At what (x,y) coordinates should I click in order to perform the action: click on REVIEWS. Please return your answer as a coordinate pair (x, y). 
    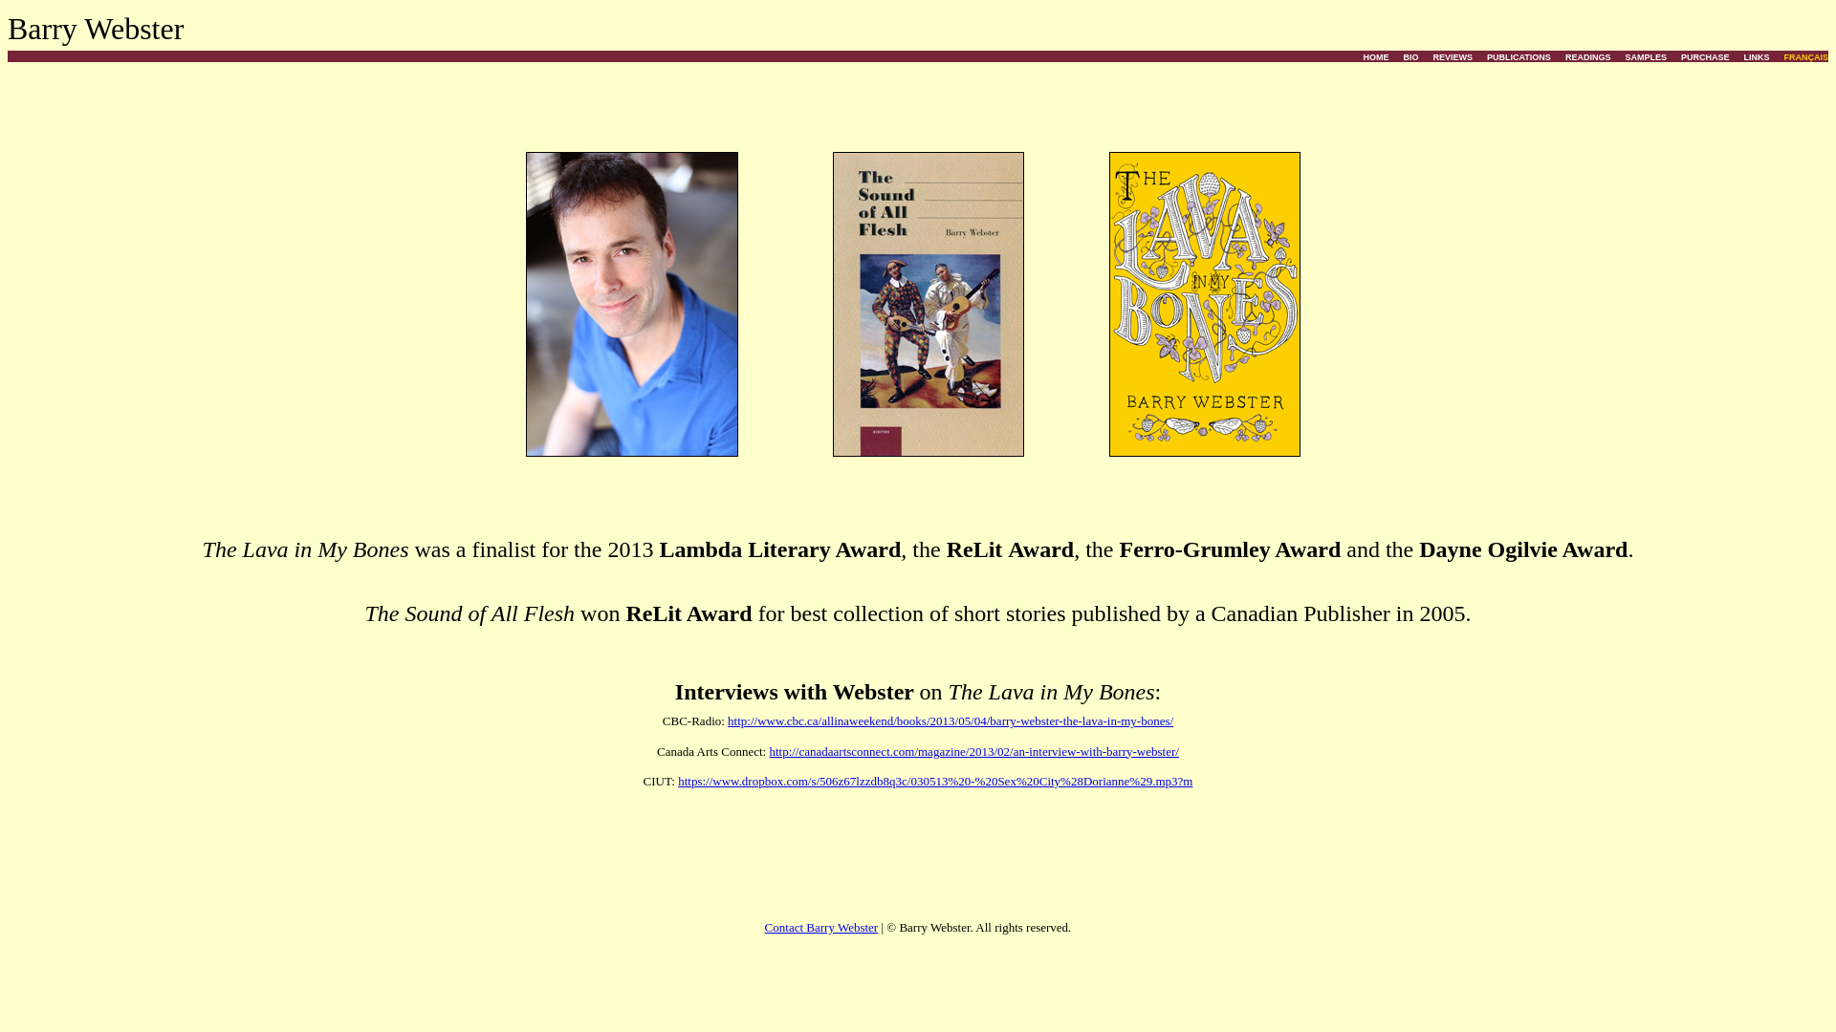
    Looking at the image, I should click on (1453, 57).